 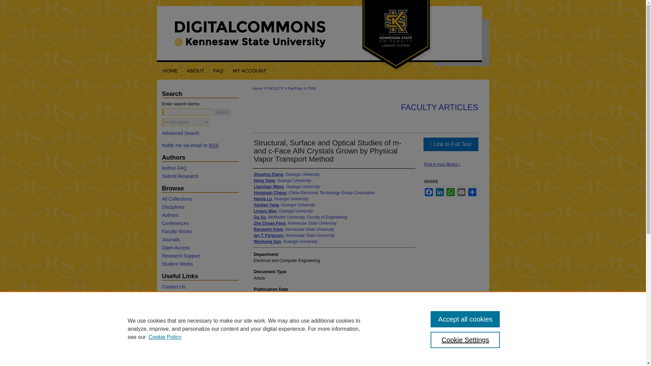 What do you see at coordinates (287, 174) in the screenshot?
I see `Shuping Zhang, Guangxi University` at bounding box center [287, 174].